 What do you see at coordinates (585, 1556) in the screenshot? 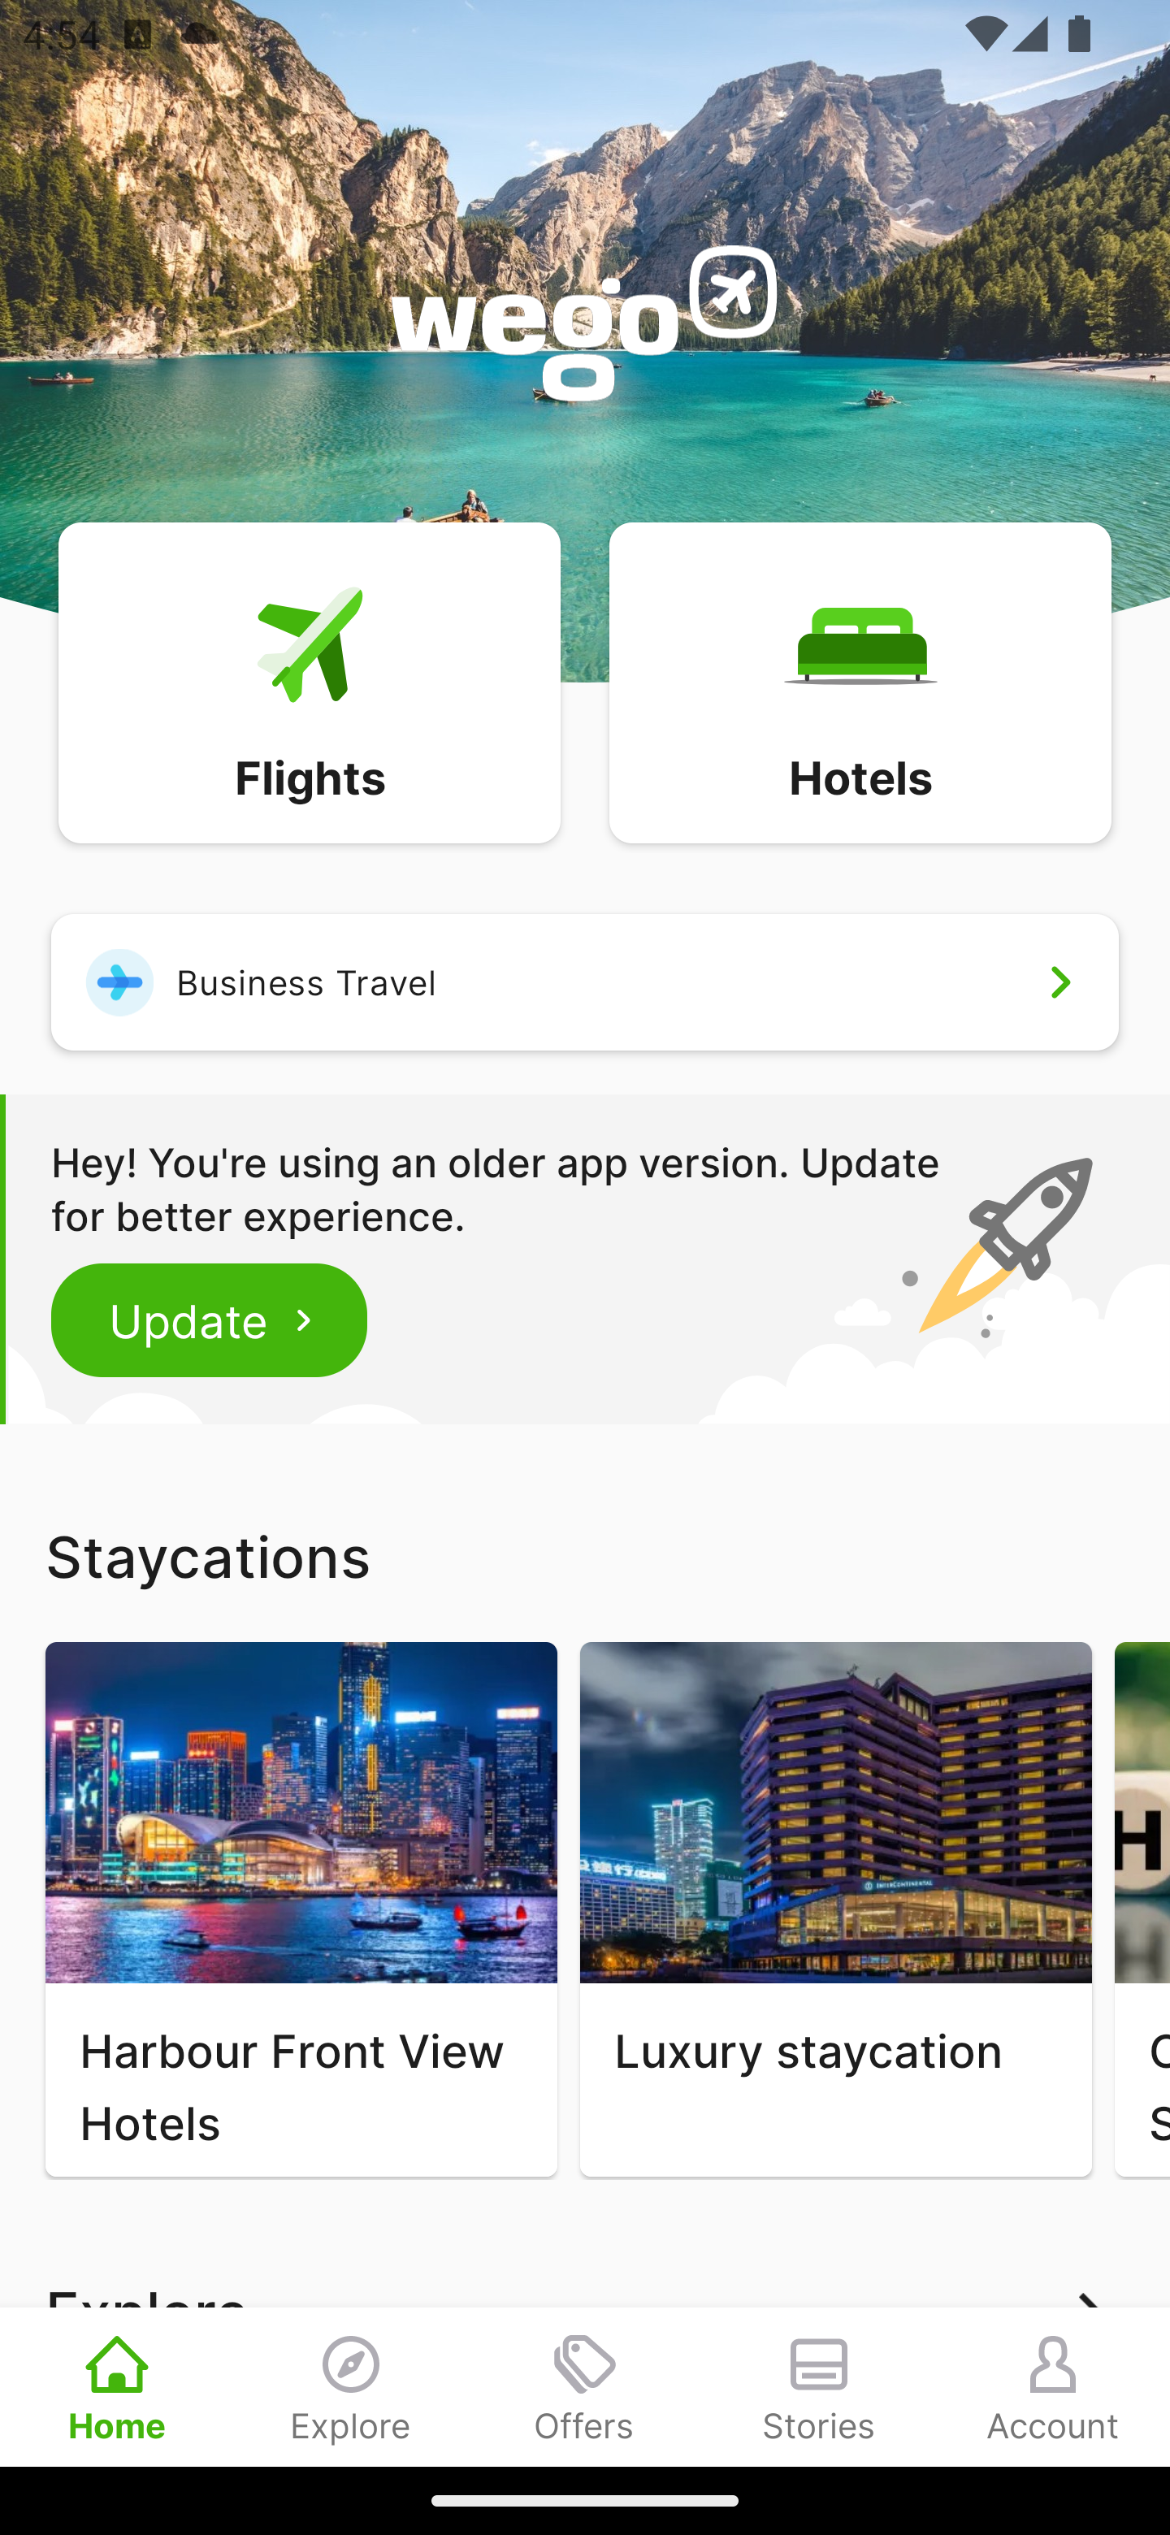
I see `Staycations` at bounding box center [585, 1556].